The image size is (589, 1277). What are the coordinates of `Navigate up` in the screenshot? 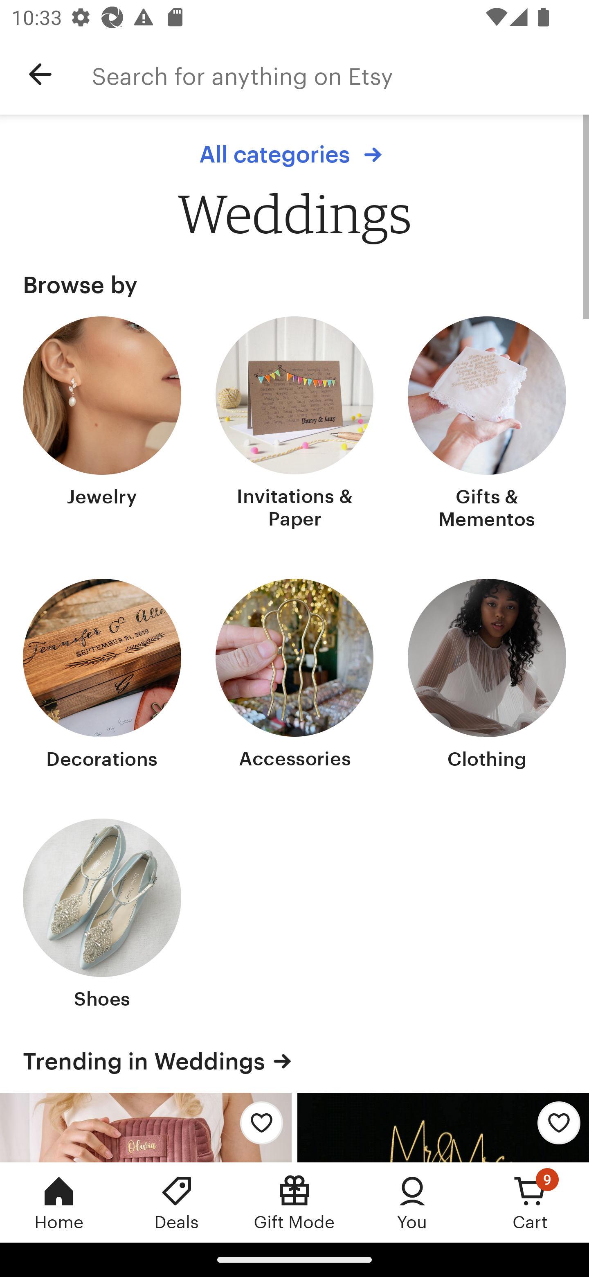 It's located at (40, 74).